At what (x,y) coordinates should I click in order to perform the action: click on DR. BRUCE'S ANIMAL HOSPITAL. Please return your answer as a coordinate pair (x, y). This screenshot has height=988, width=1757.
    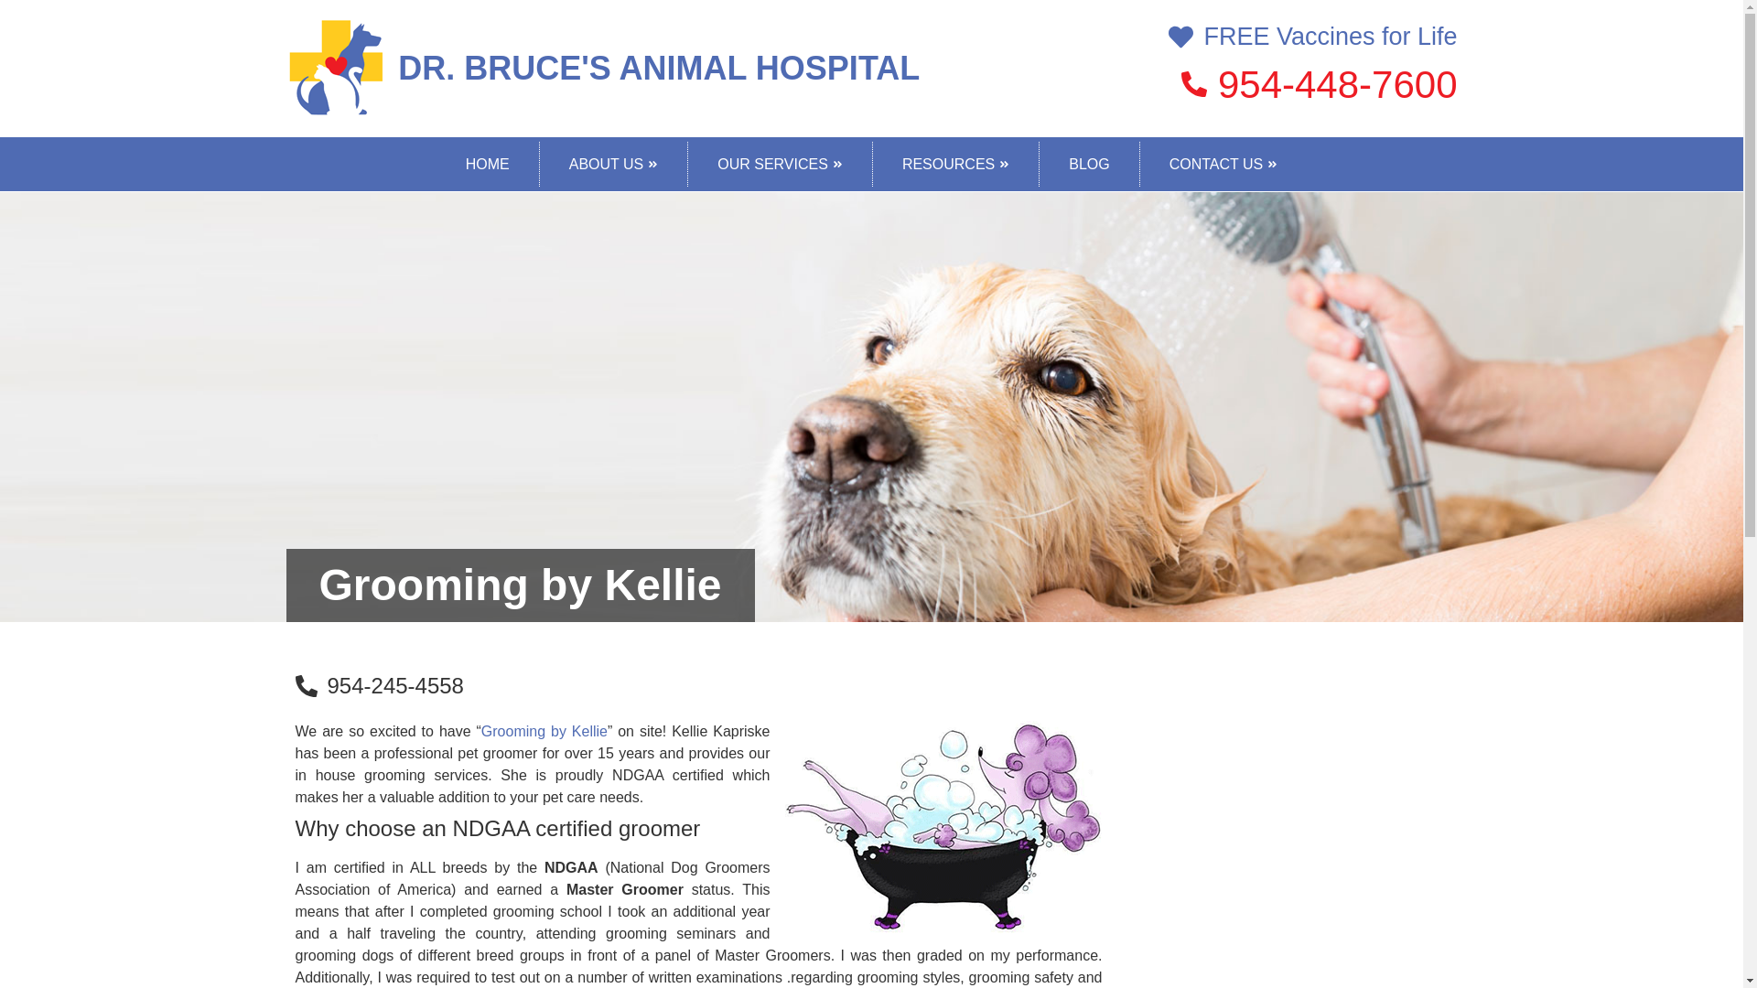
    Looking at the image, I should click on (659, 68).